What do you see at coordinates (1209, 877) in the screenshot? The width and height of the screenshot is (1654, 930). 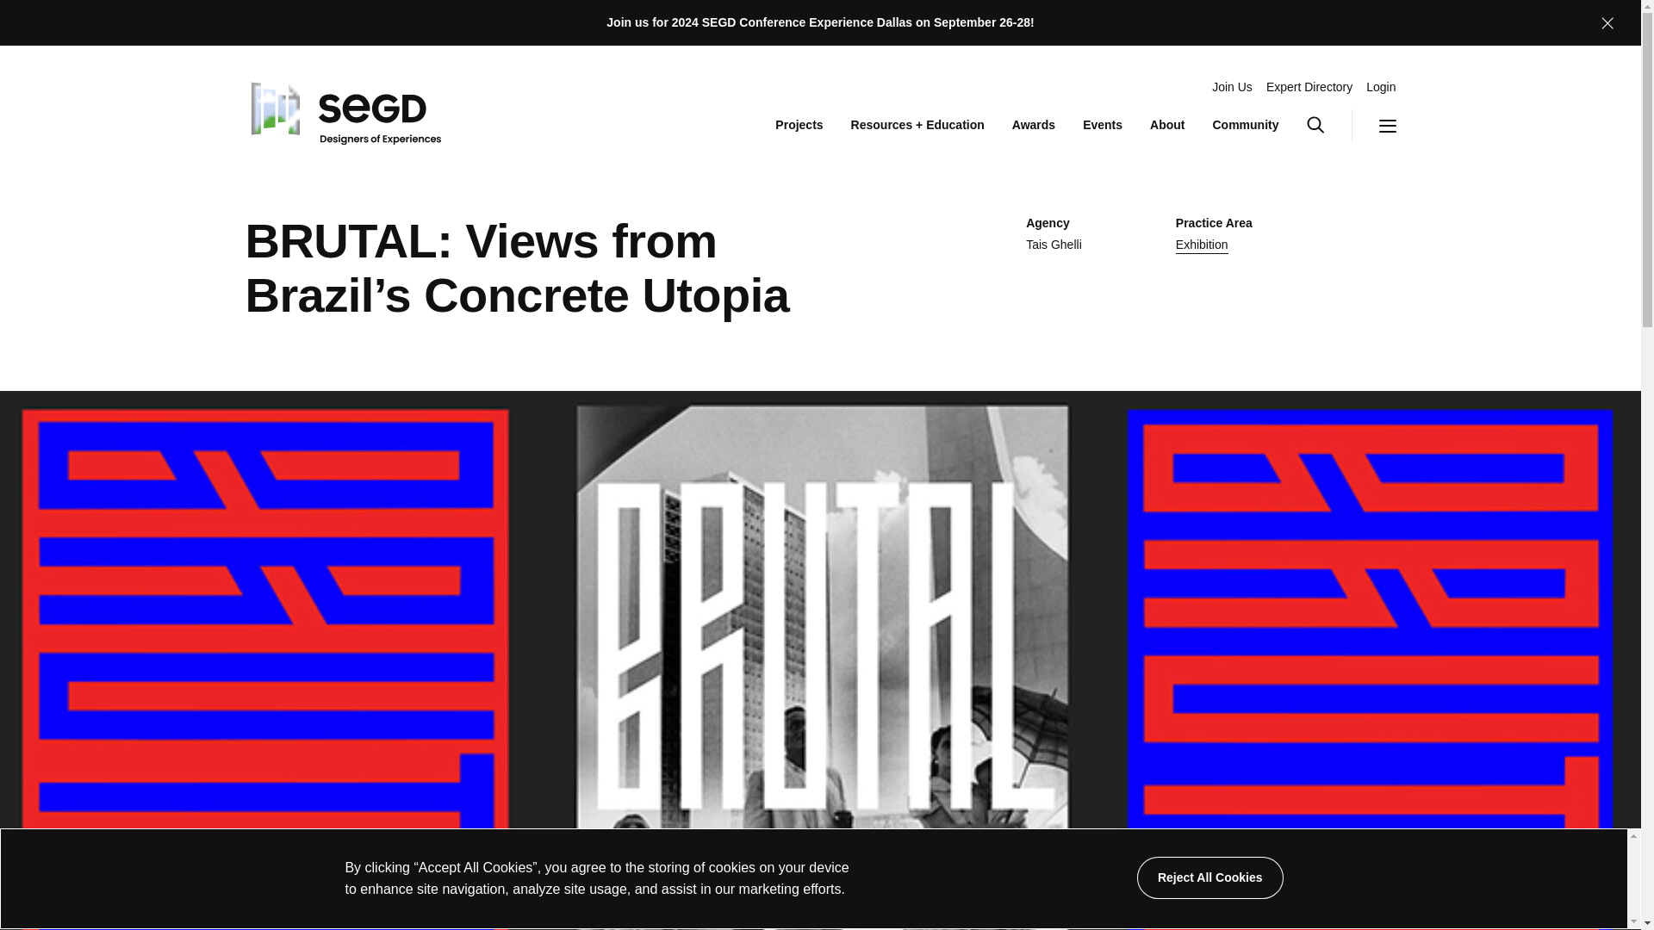 I see `Reject All Cookies` at bounding box center [1209, 877].